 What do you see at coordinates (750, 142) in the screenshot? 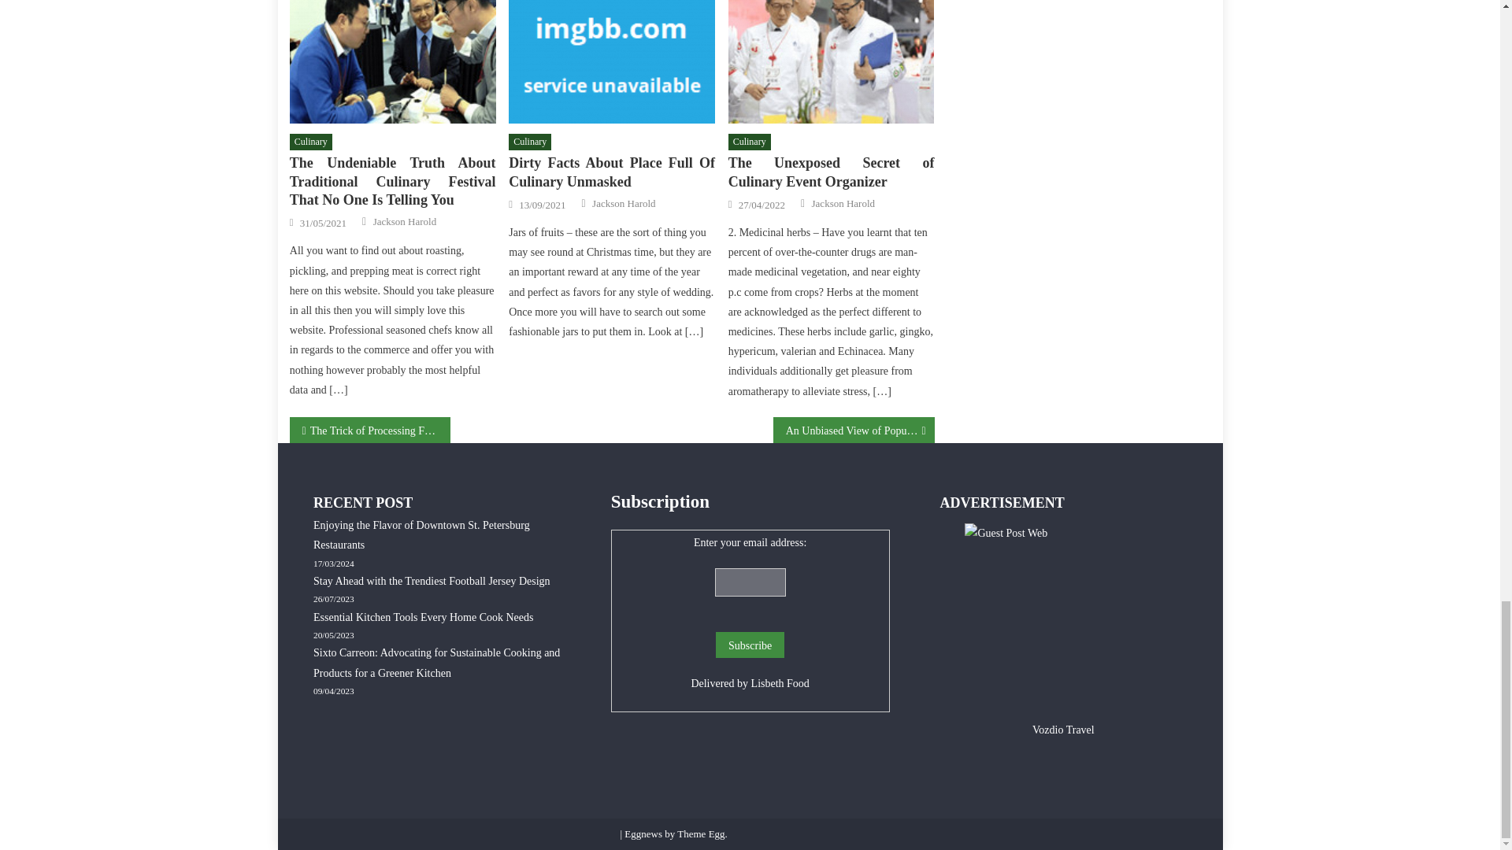
I see `Culinary` at bounding box center [750, 142].